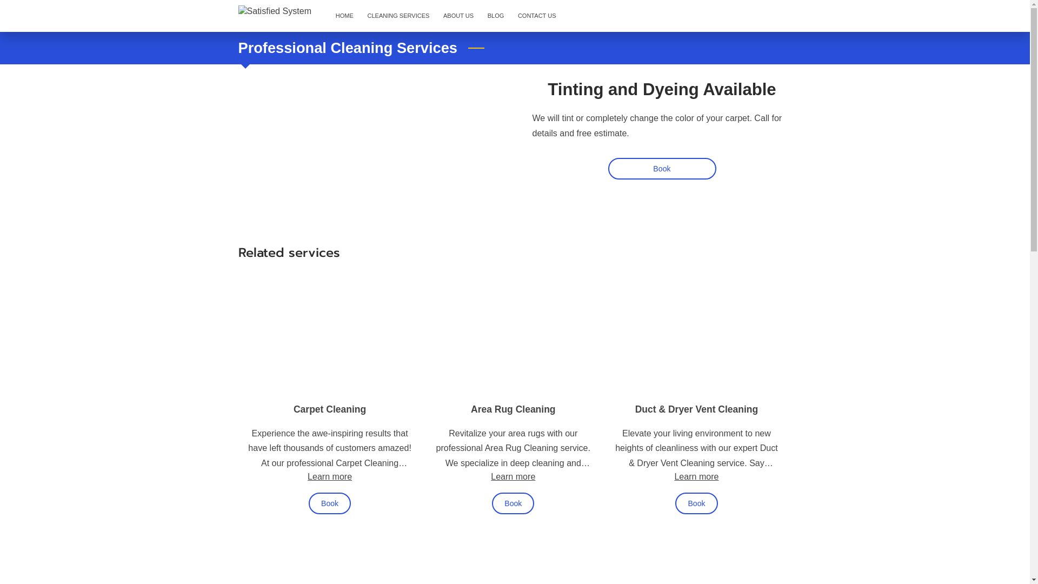 This screenshot has width=1038, height=584. What do you see at coordinates (513, 476) in the screenshot?
I see `Learn more` at bounding box center [513, 476].